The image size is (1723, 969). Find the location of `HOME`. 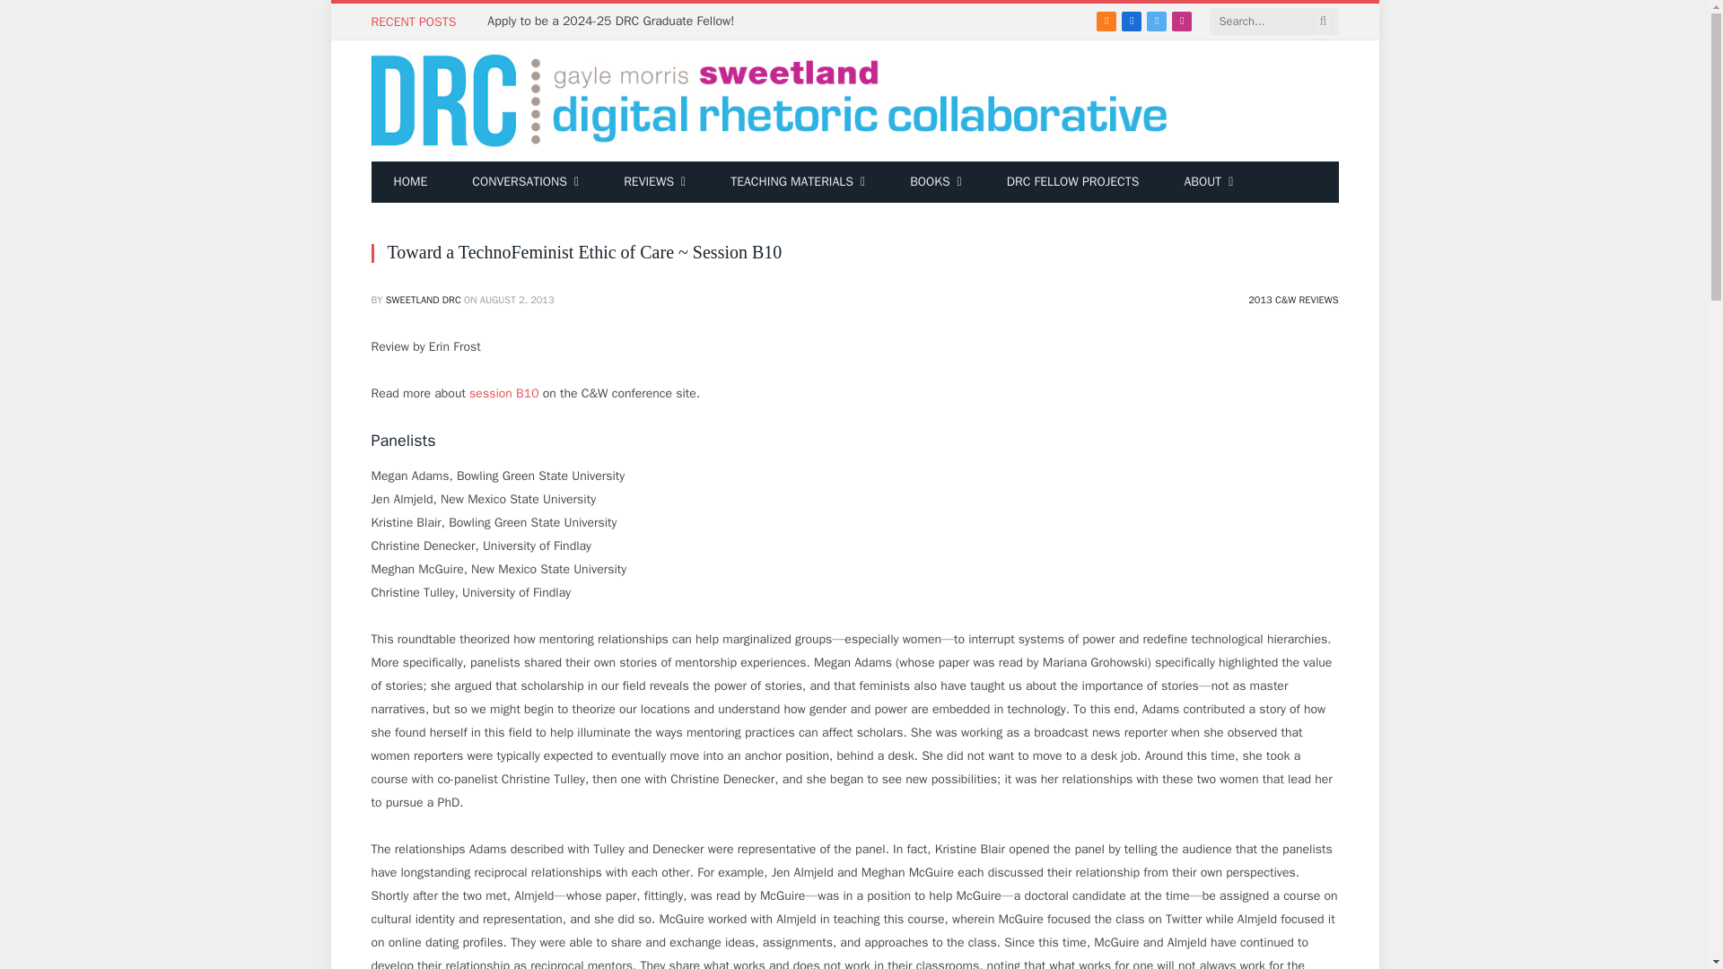

HOME is located at coordinates (411, 181).